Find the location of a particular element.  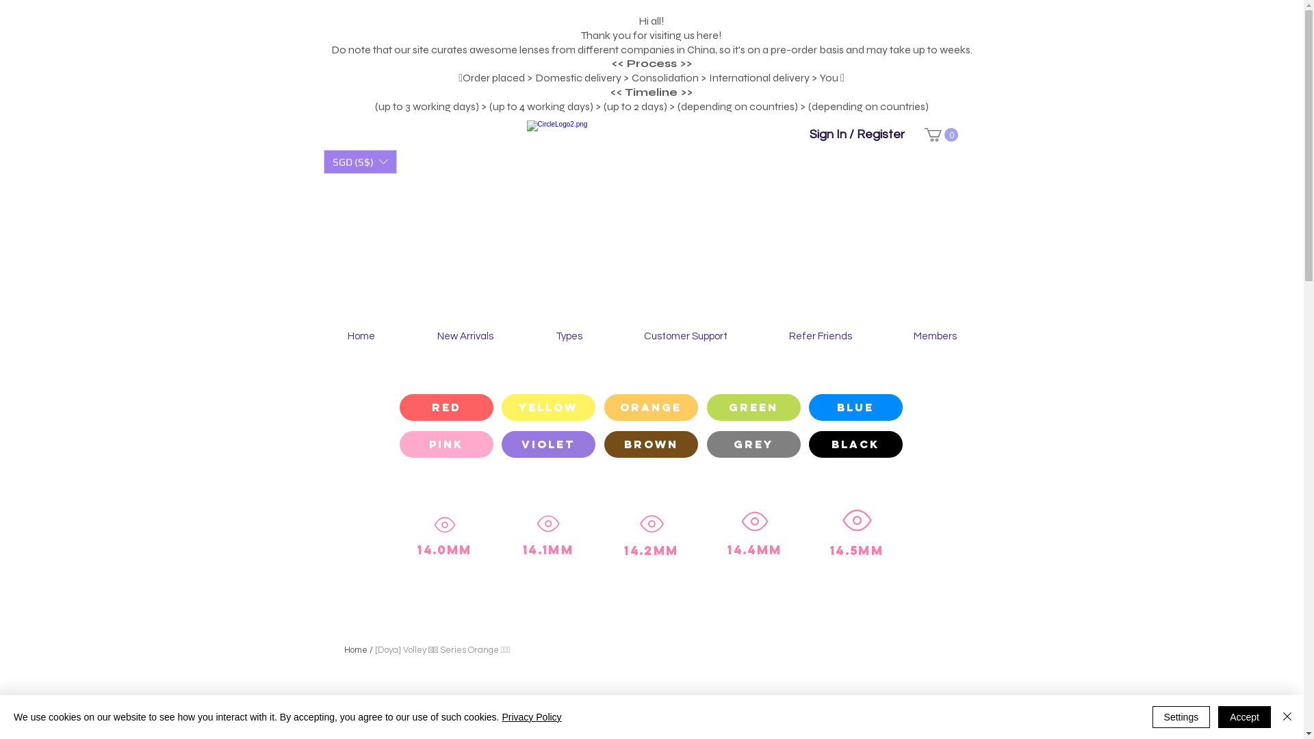

14.1mm is located at coordinates (547, 532).